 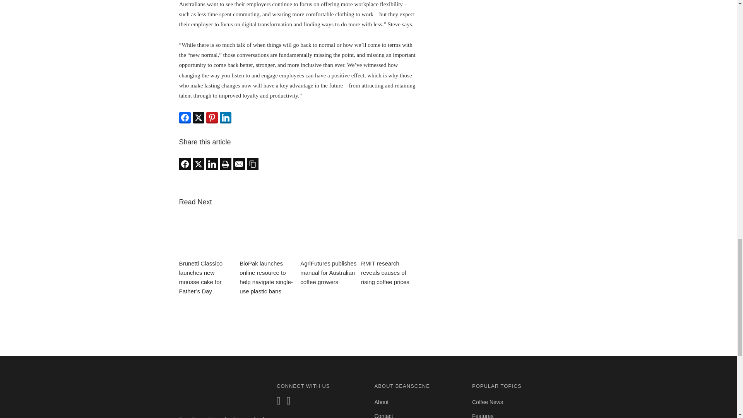 What do you see at coordinates (211, 164) in the screenshot?
I see `Share on LinkedIn` at bounding box center [211, 164].